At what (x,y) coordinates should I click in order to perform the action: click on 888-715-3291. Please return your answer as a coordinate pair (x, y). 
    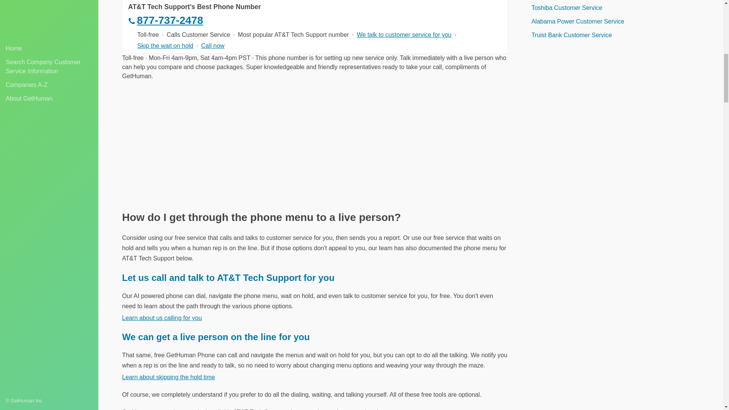
    Looking at the image, I should click on (315, 46).